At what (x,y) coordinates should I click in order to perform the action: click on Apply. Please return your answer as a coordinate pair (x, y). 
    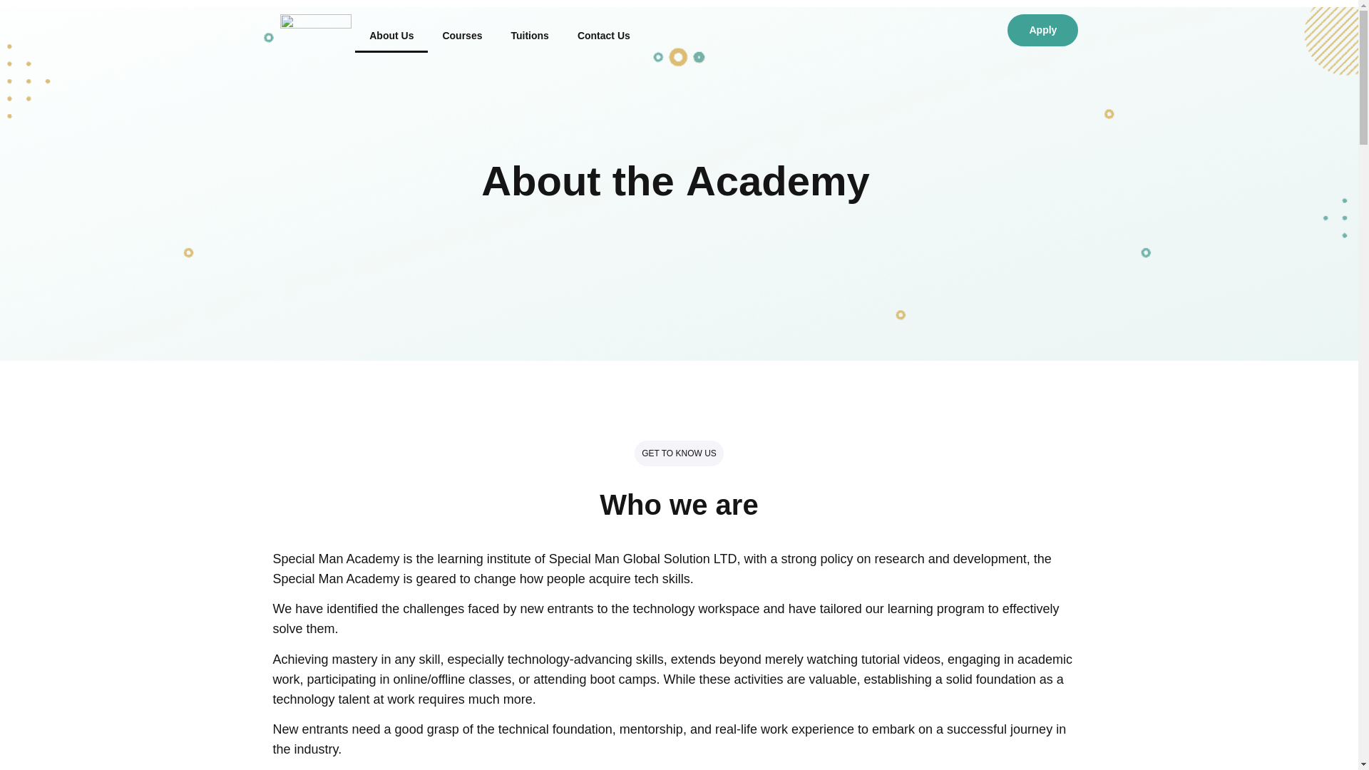
    Looking at the image, I should click on (1042, 30).